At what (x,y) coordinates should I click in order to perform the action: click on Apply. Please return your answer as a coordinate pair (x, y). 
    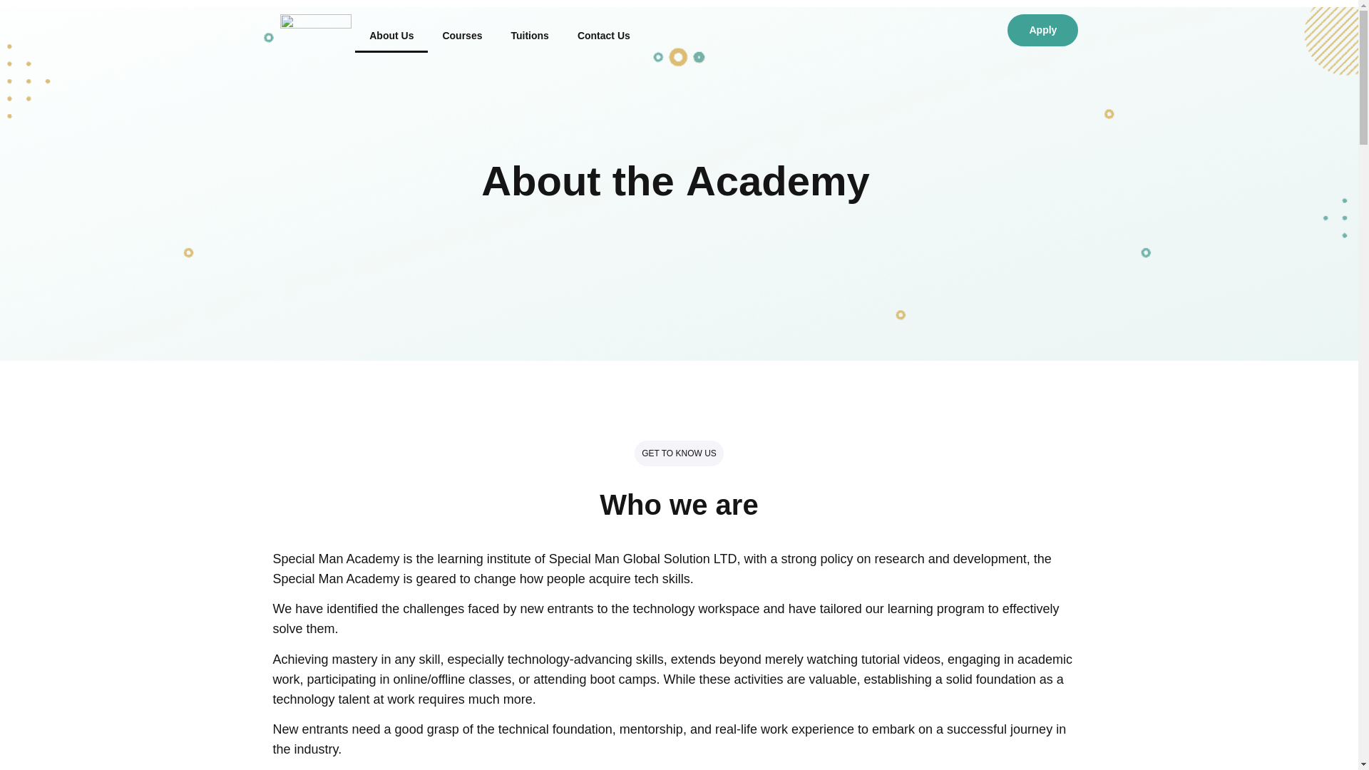
    Looking at the image, I should click on (1042, 30).